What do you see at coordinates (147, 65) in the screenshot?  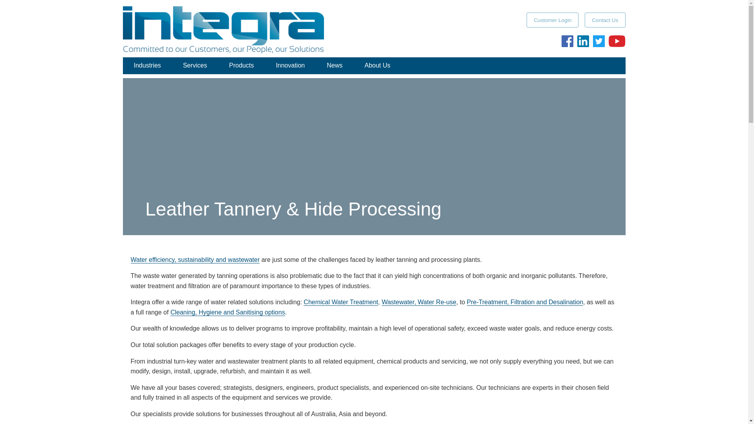 I see `Industries` at bounding box center [147, 65].